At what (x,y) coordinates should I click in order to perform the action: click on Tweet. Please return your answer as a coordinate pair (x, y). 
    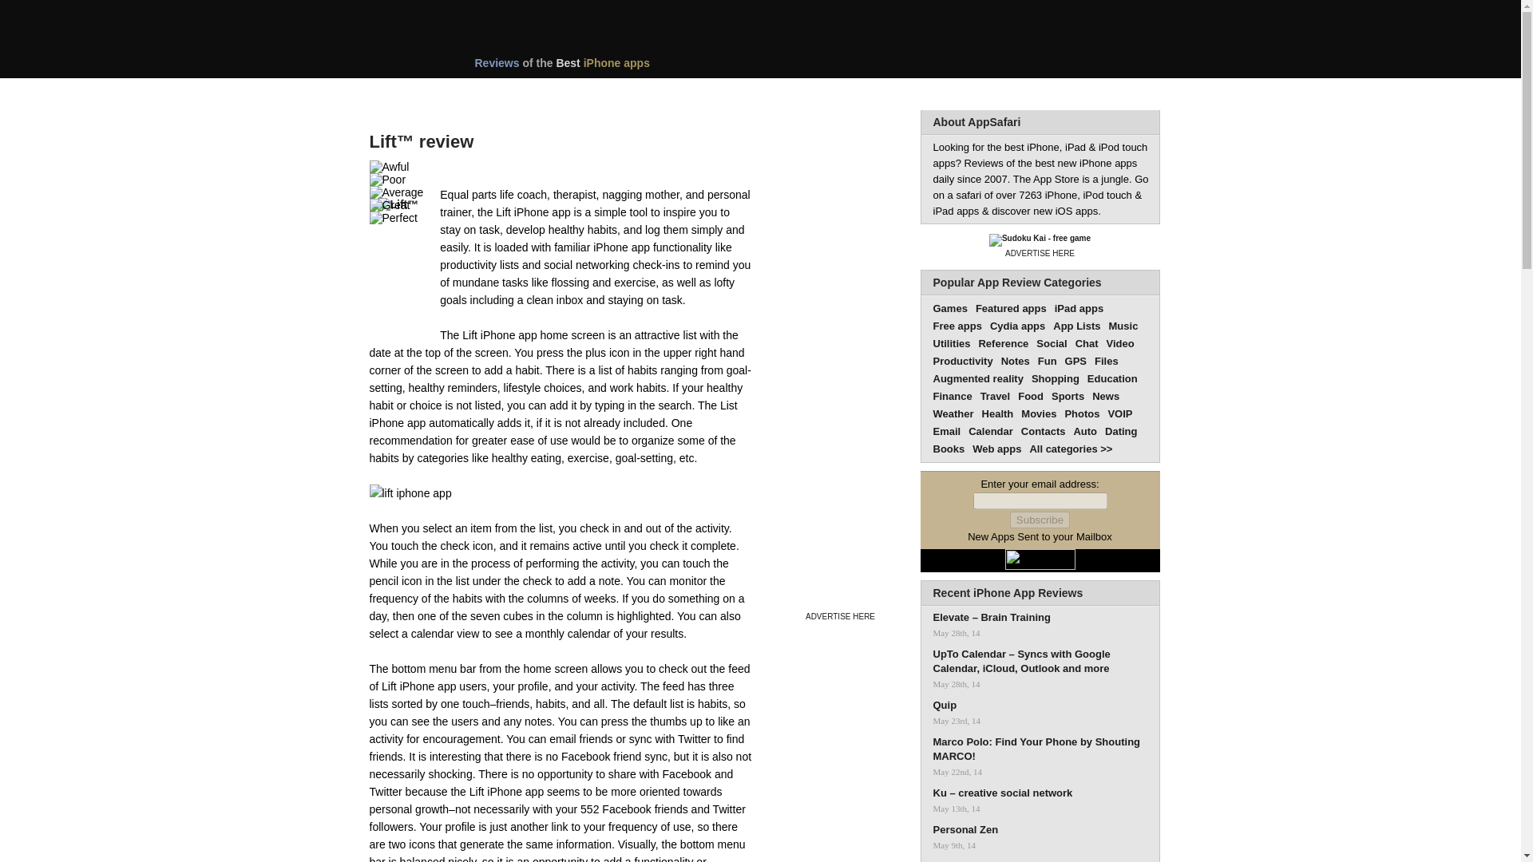
    Looking at the image, I should click on (601, 164).